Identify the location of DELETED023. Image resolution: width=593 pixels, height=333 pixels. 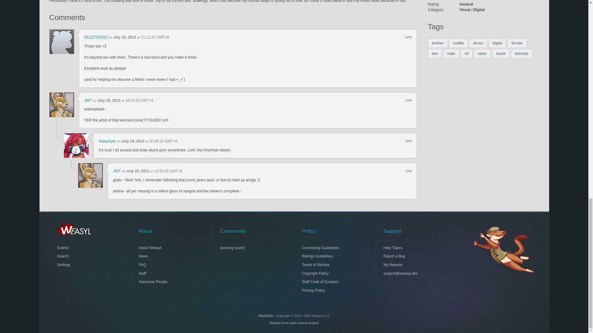
(96, 37).